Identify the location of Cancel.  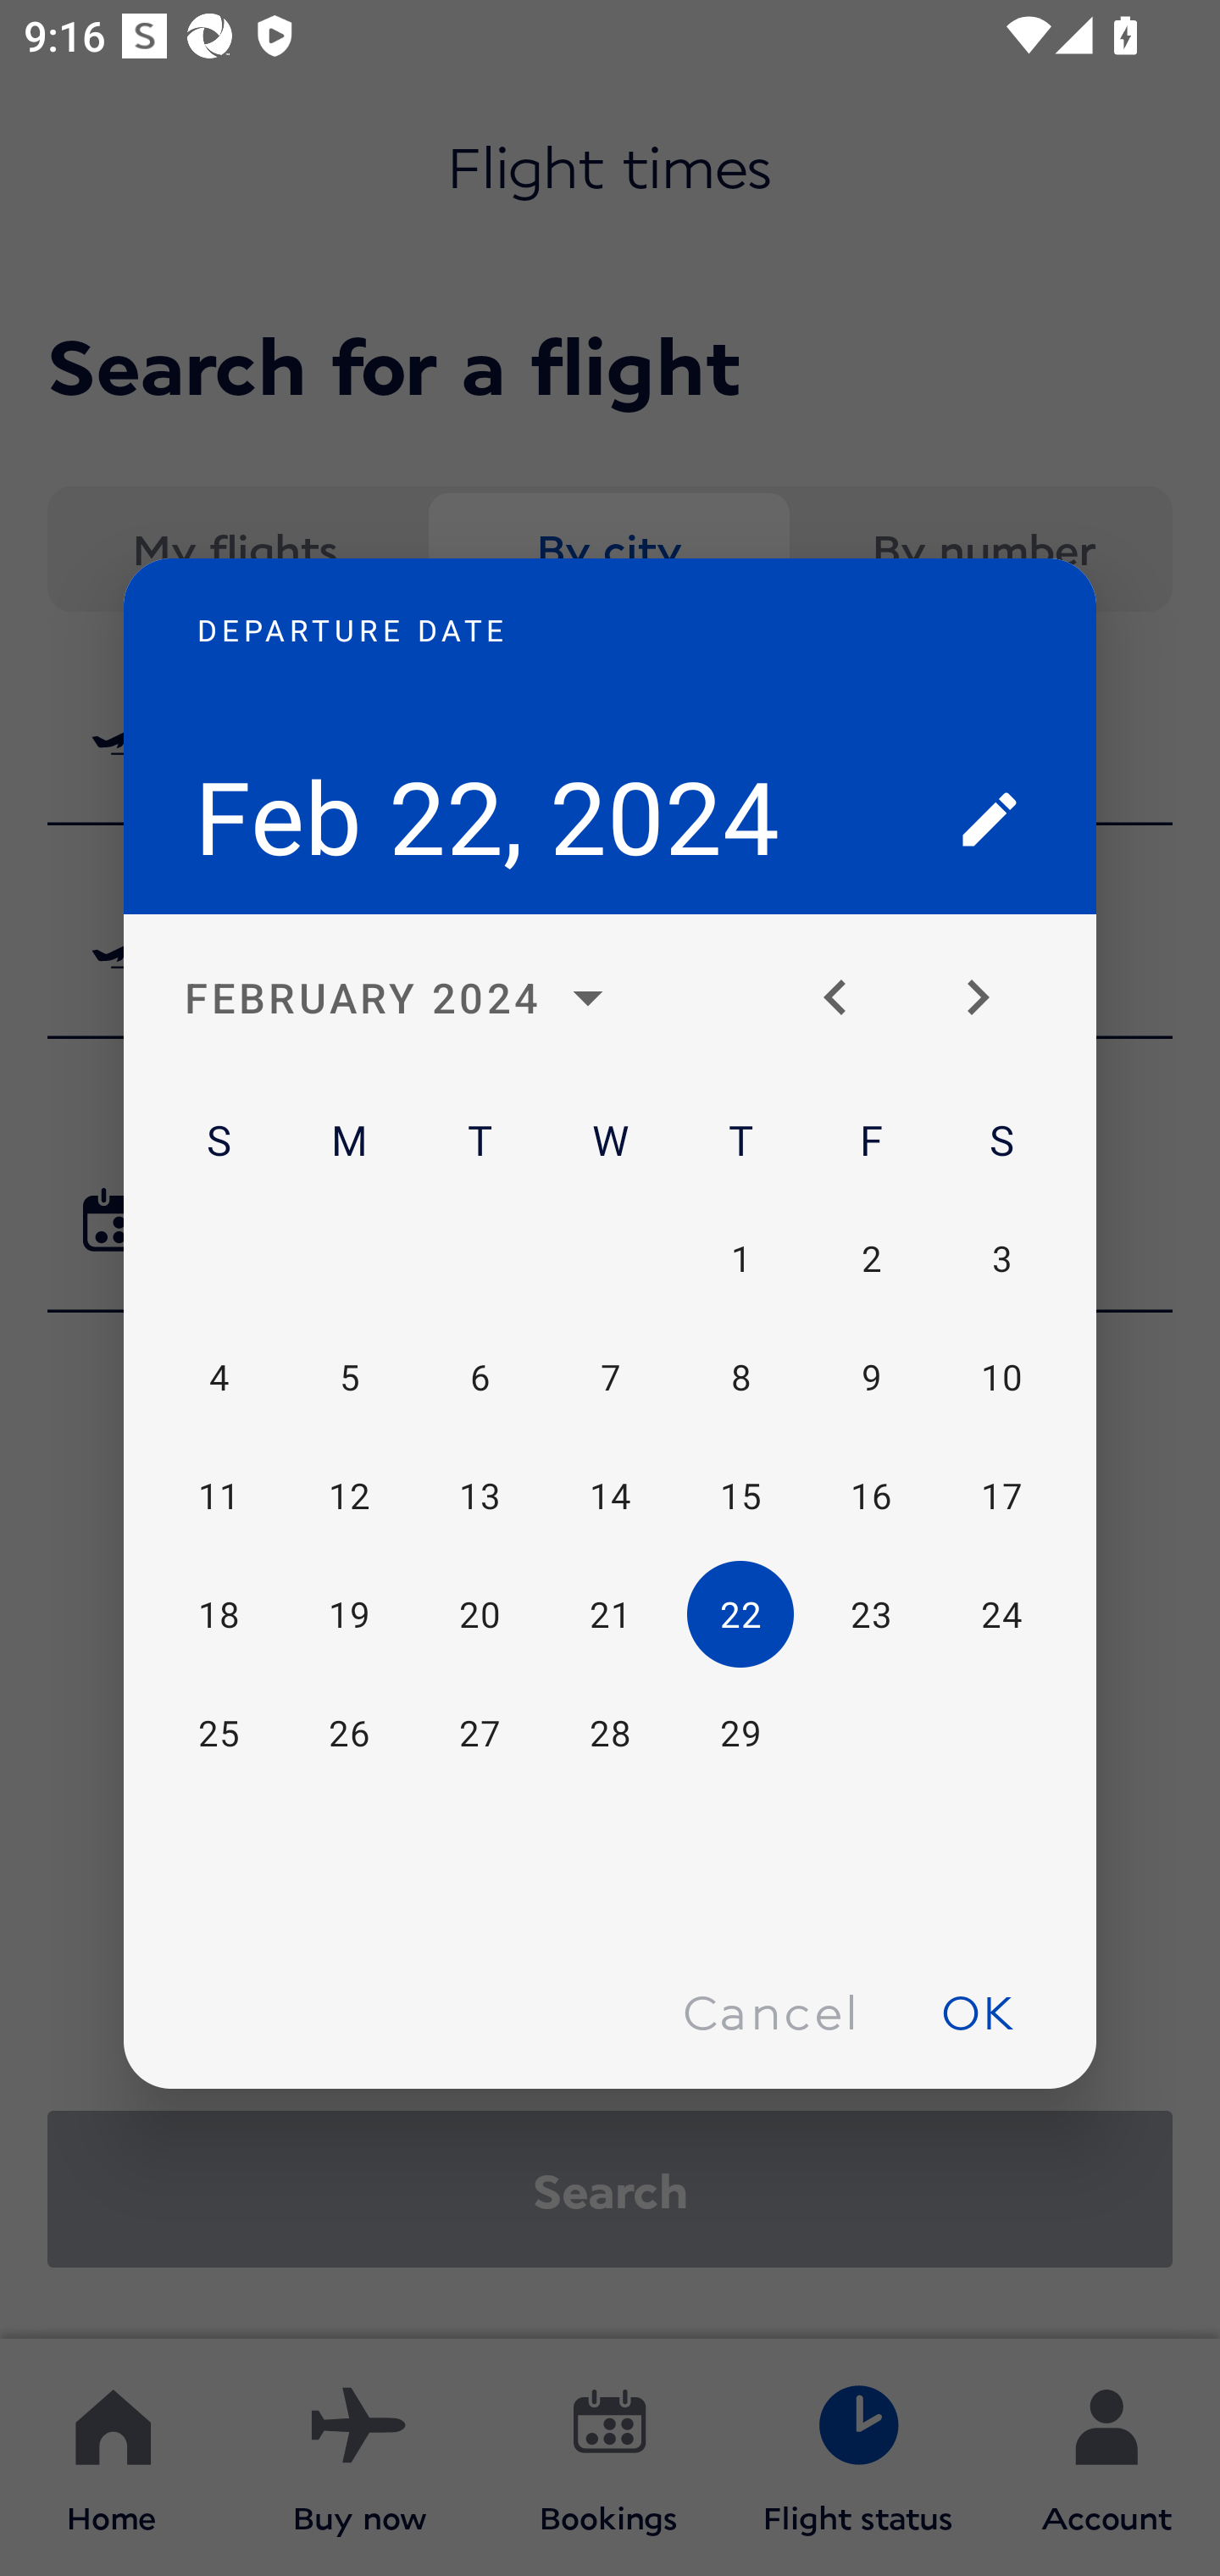
(769, 2012).